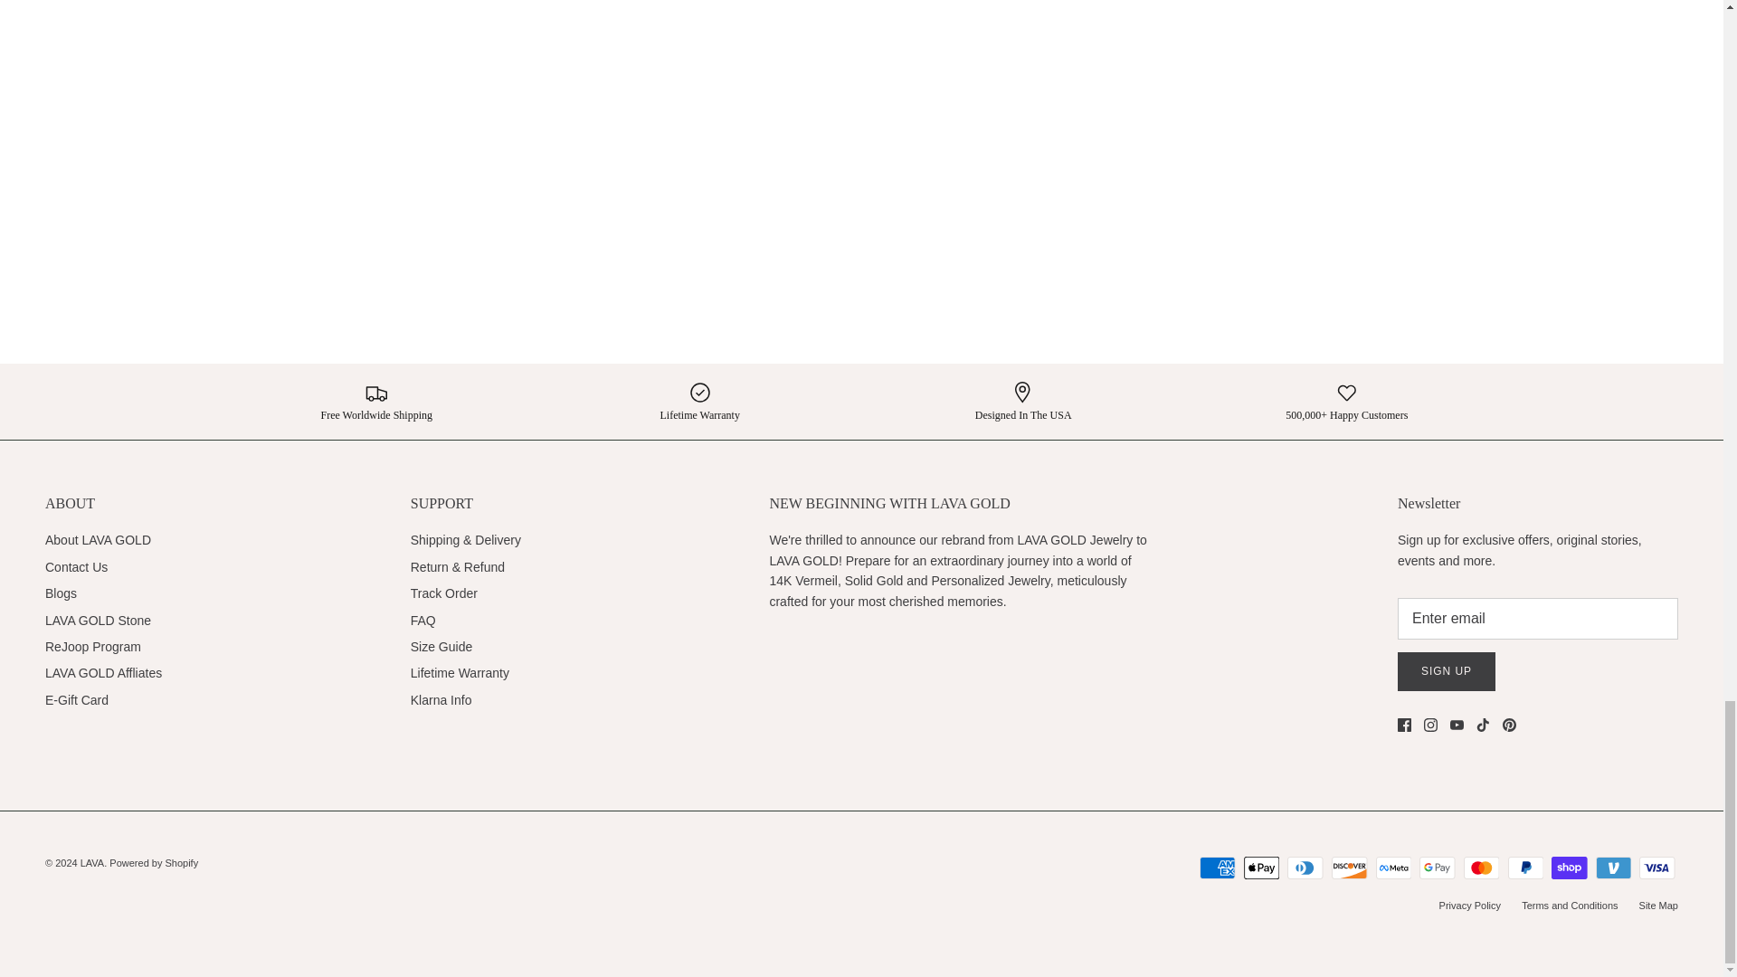 This screenshot has height=977, width=1737. What do you see at coordinates (1457, 724) in the screenshot?
I see `Youtube` at bounding box center [1457, 724].